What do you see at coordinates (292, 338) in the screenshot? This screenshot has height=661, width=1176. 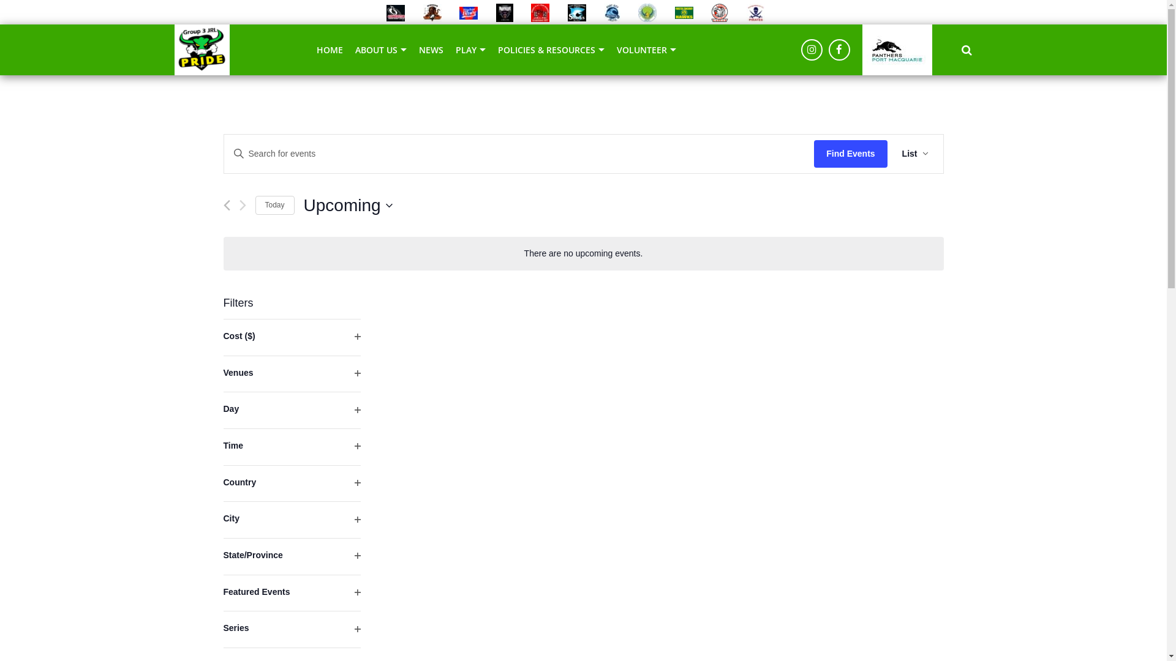 I see `Cost ($)
Open filter` at bounding box center [292, 338].